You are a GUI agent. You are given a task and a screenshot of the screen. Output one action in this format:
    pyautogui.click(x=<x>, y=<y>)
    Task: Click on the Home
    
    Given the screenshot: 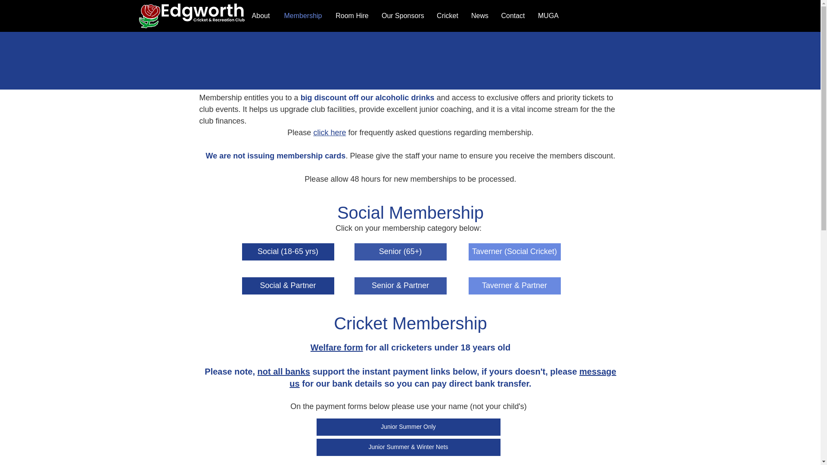 What is the action you would take?
    pyautogui.click(x=228, y=15)
    